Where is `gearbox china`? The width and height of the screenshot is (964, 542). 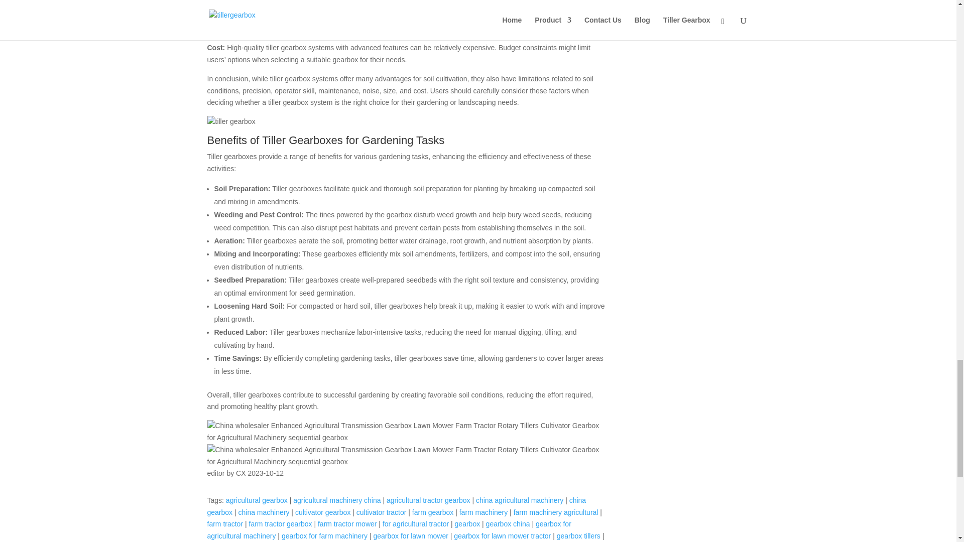
gearbox china is located at coordinates (508, 523).